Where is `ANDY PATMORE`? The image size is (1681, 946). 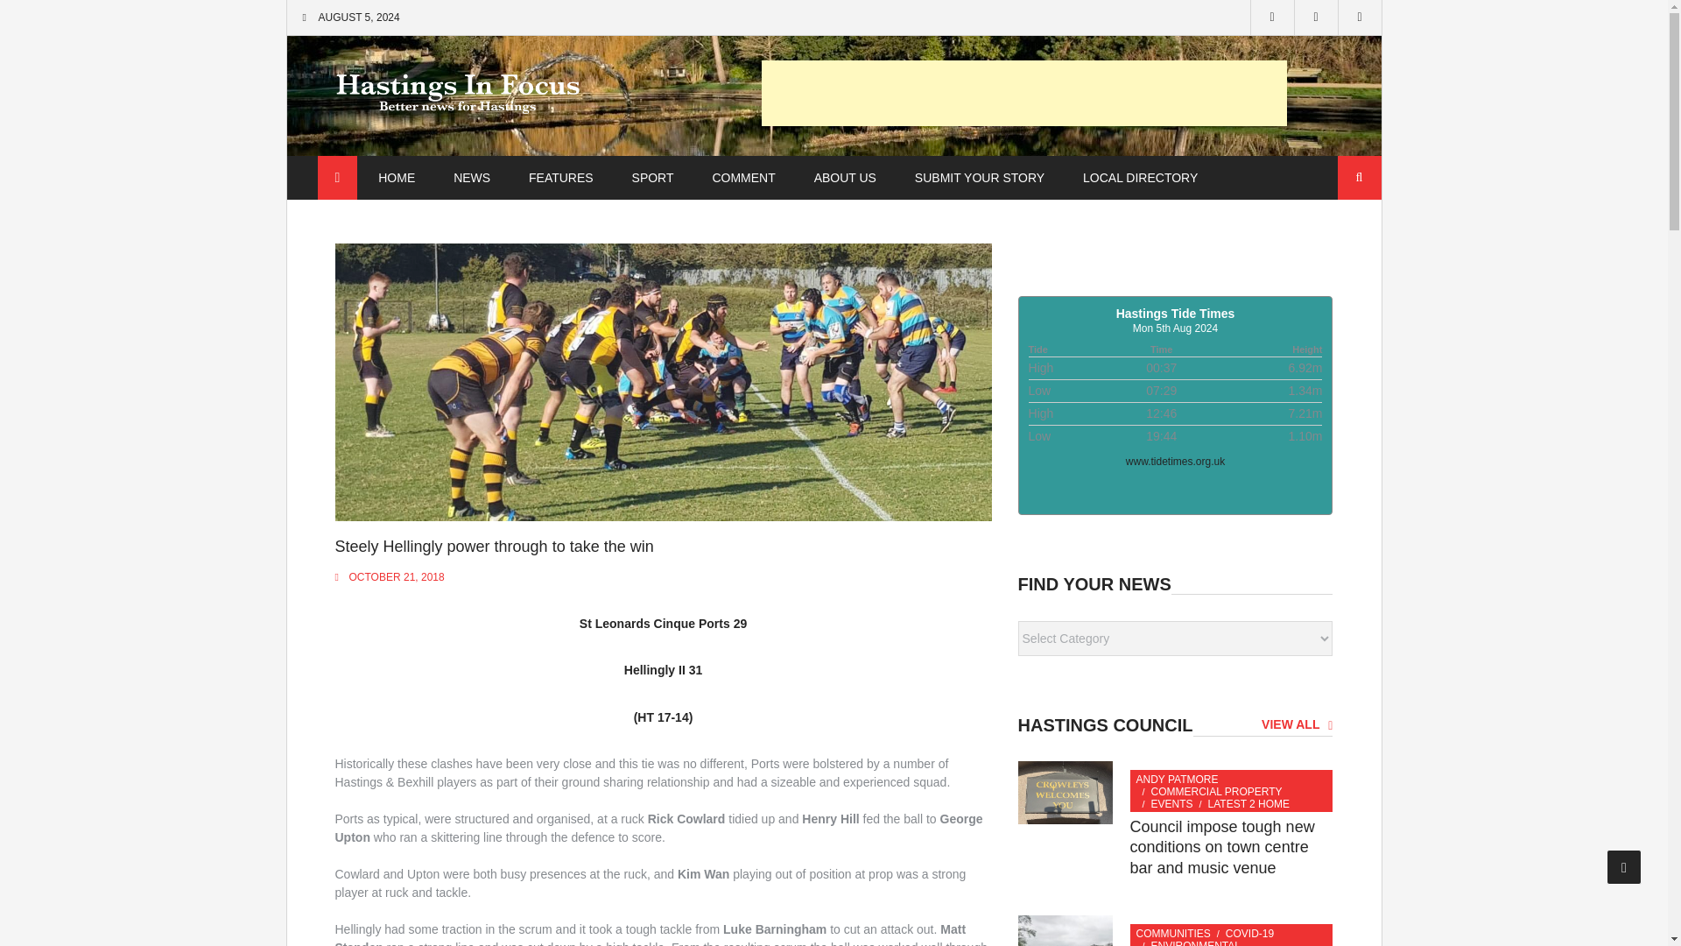
ANDY PATMORE is located at coordinates (1177, 780).